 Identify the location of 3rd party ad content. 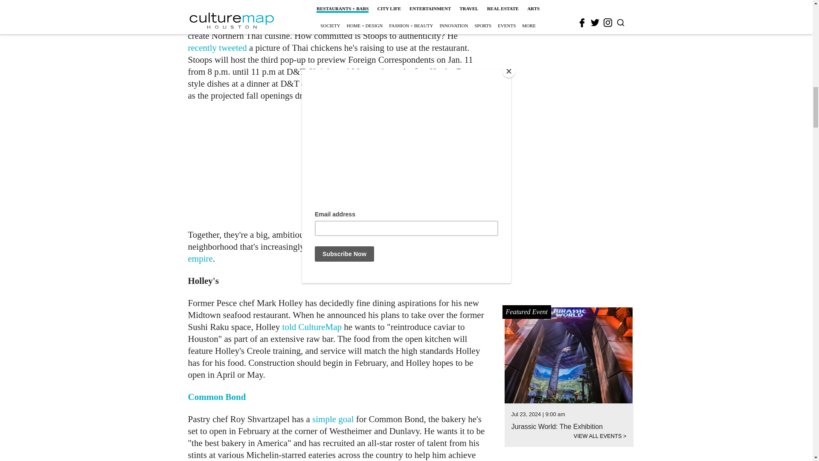
(338, 165).